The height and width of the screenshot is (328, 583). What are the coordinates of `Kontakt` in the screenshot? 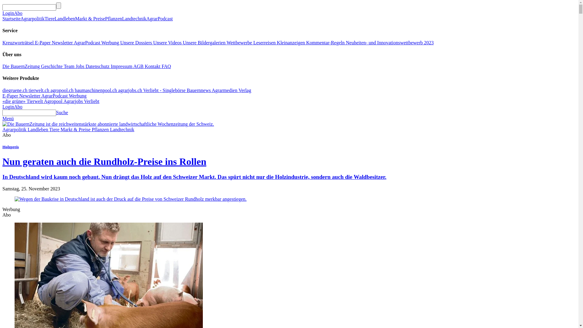 It's located at (153, 66).